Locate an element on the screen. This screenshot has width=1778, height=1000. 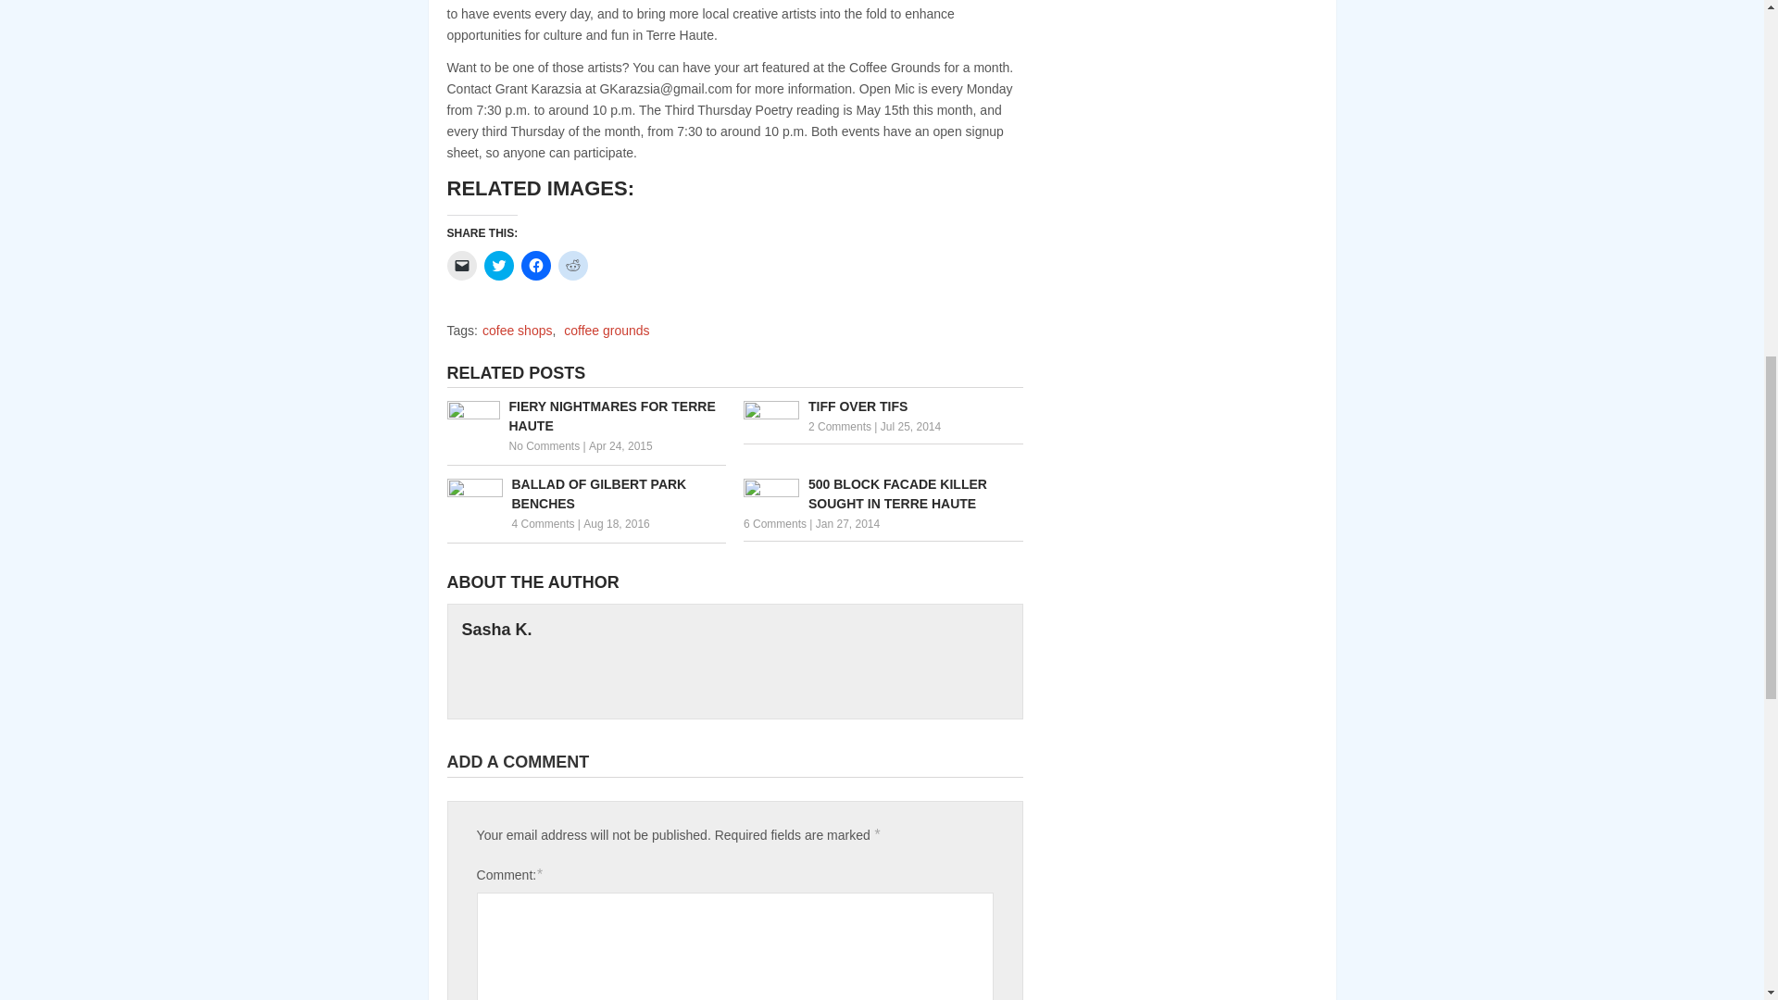
500 BLOCK FACADE KILLER SOUGHT IN TERRE HAUTE is located at coordinates (883, 494).